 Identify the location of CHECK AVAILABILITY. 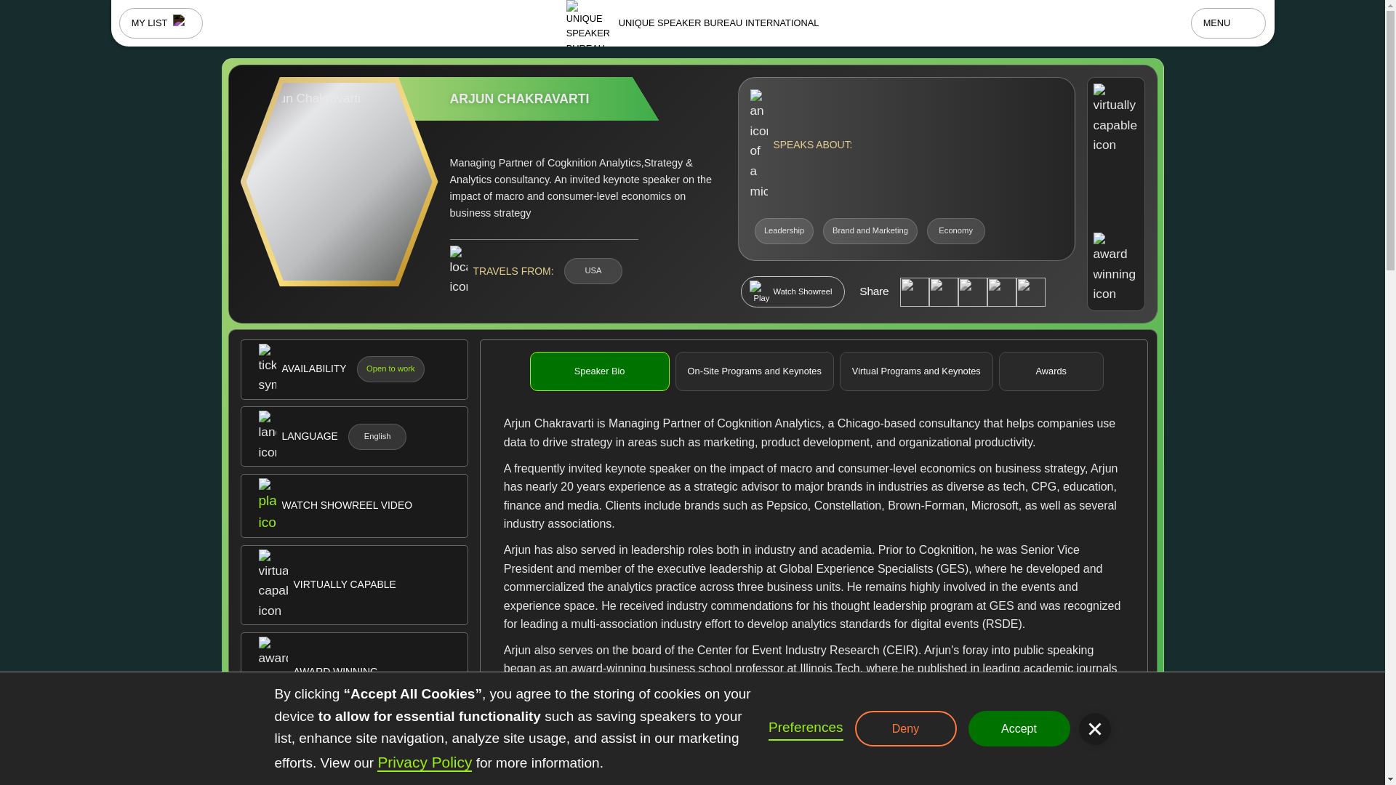
(353, 750).